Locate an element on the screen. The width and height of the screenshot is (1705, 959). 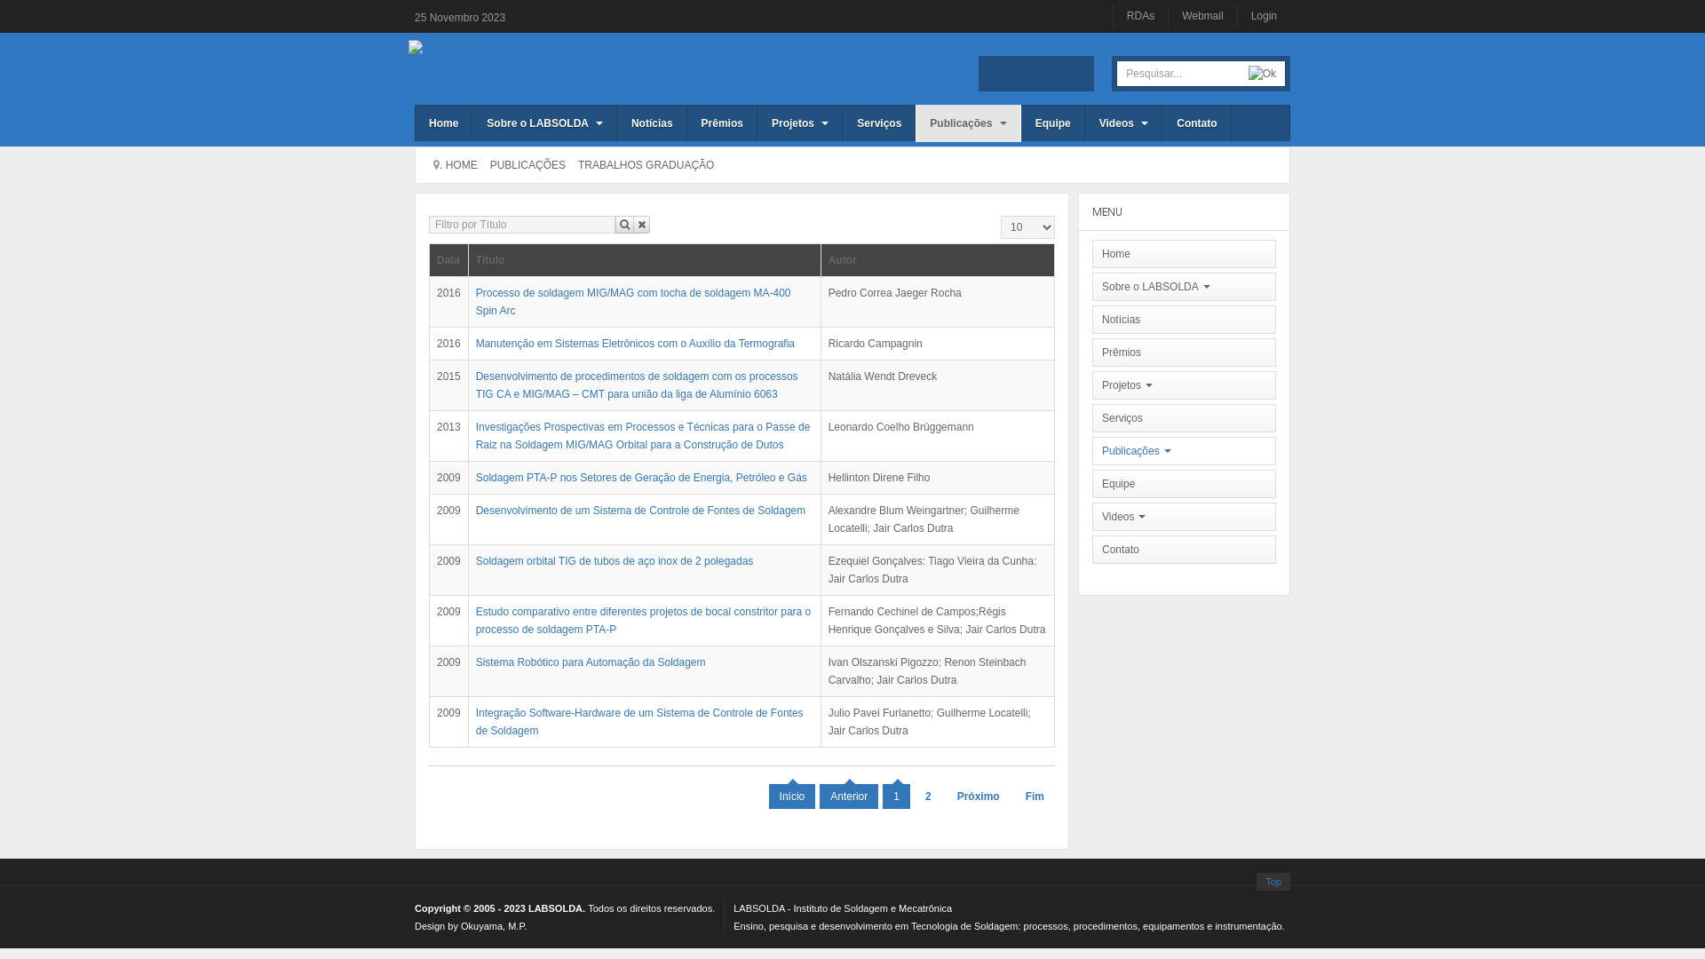
Okuyama, M.P. is located at coordinates (494, 926).